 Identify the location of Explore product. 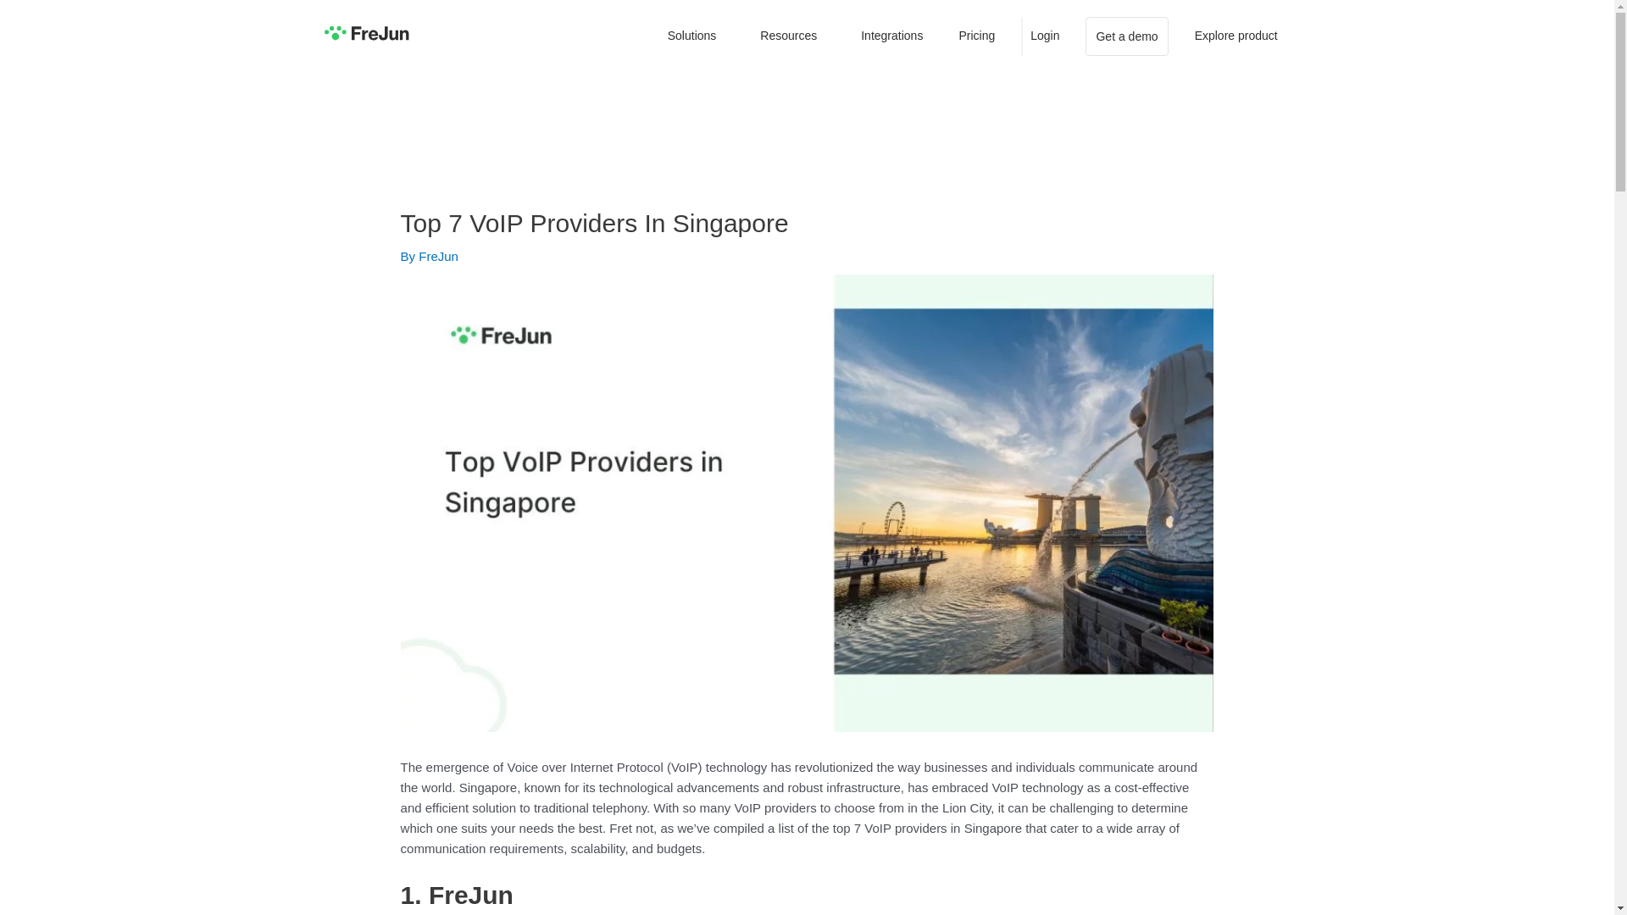
(1236, 36).